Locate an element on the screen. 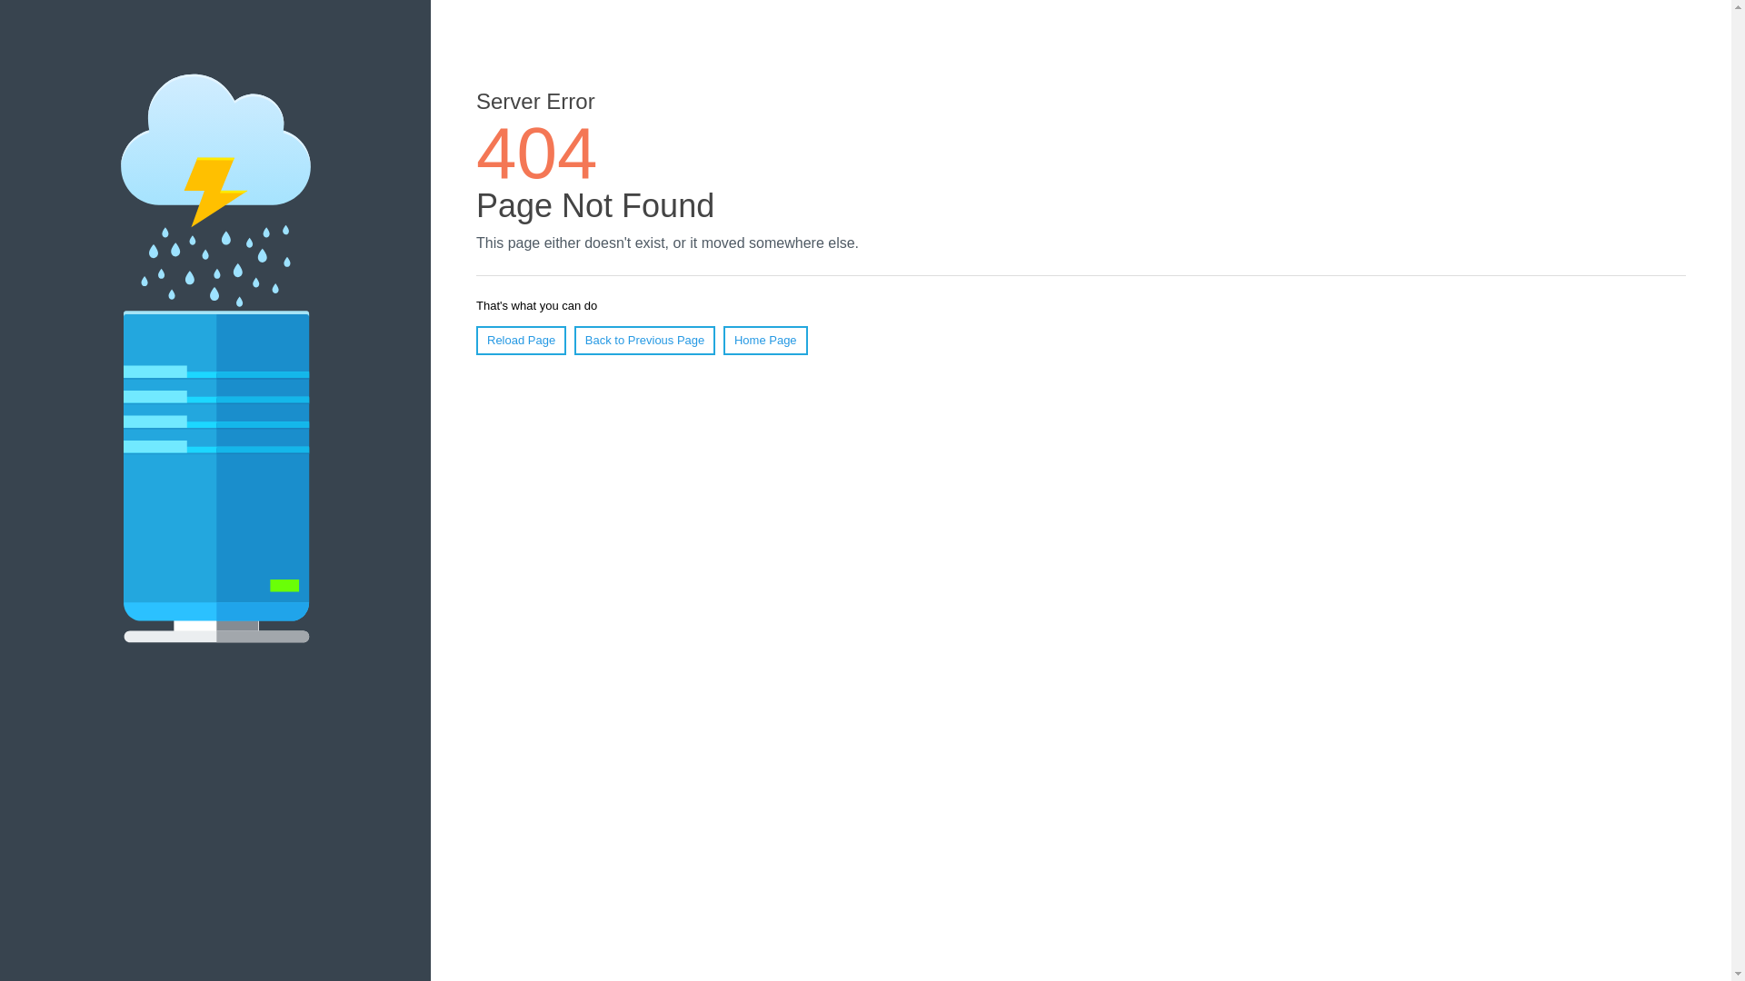 Image resolution: width=1745 pixels, height=981 pixels. Reload Page is located at coordinates (522, 341).